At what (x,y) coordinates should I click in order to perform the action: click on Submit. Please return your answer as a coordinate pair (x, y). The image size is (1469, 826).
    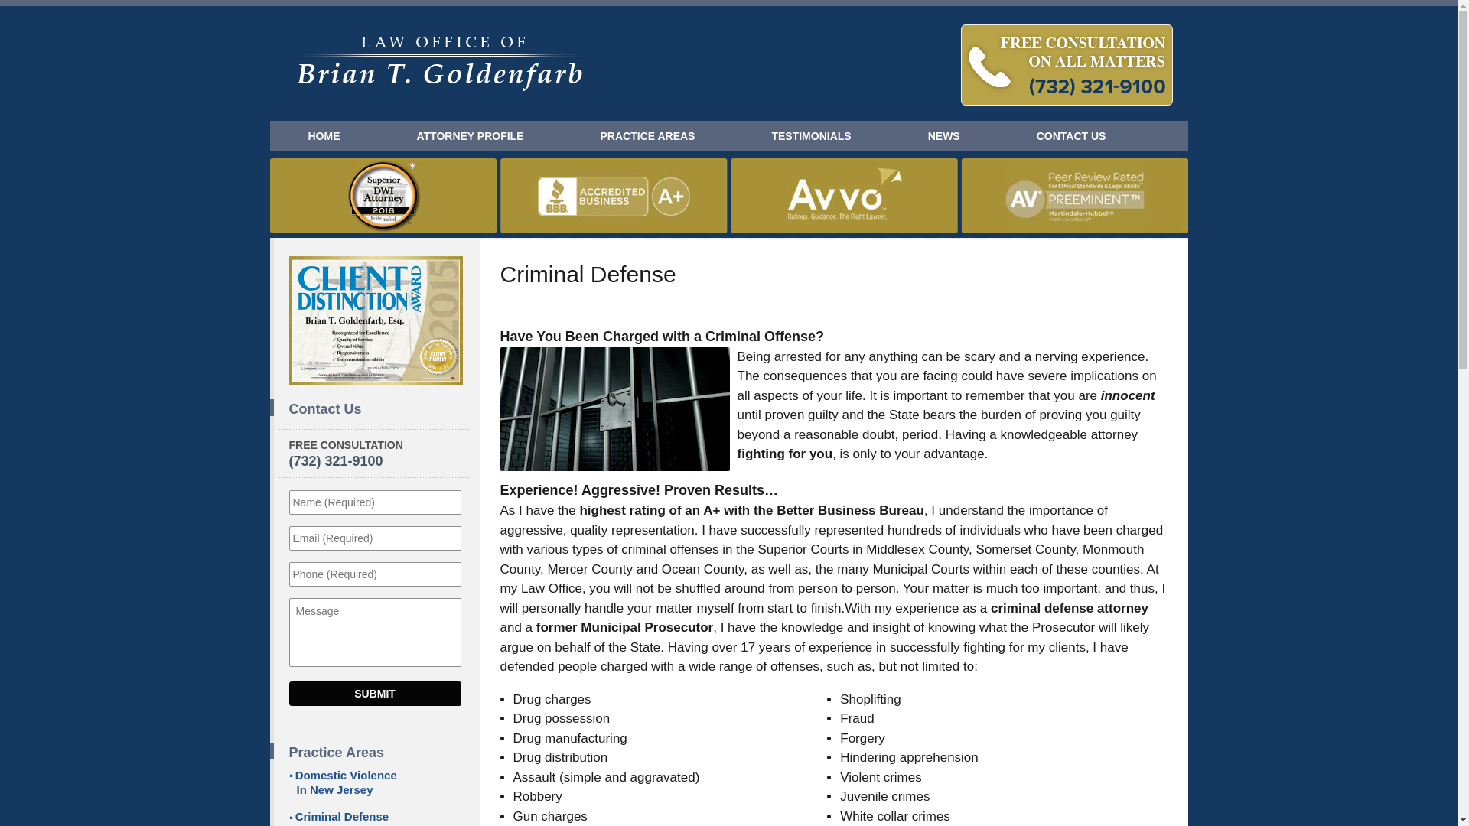
    Looking at the image, I should click on (375, 694).